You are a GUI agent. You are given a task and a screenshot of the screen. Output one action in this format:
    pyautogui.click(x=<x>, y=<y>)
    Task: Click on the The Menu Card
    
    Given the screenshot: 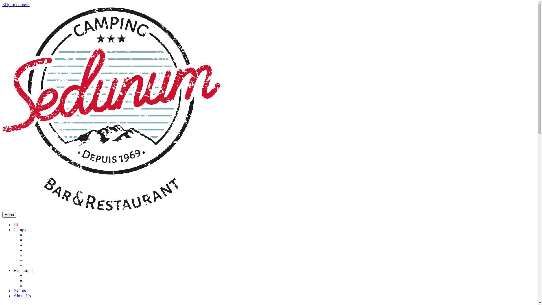 What is the action you would take?
    pyautogui.click(x=39, y=281)
    